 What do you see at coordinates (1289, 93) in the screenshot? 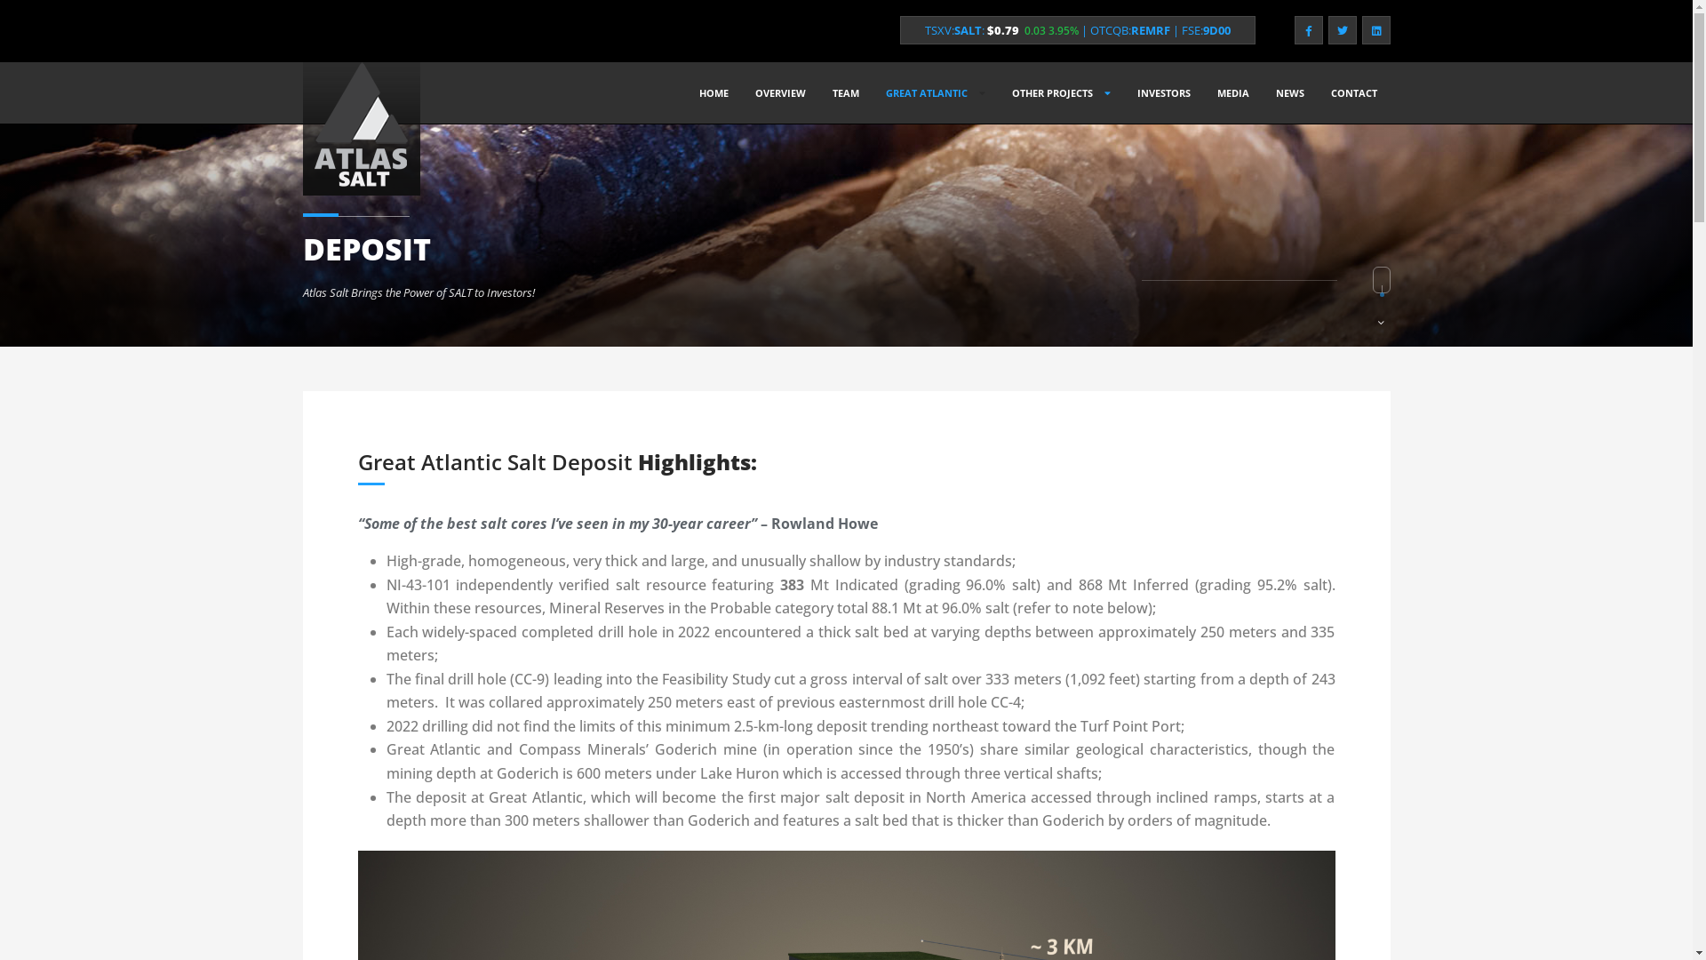
I see `NEWS` at bounding box center [1289, 93].